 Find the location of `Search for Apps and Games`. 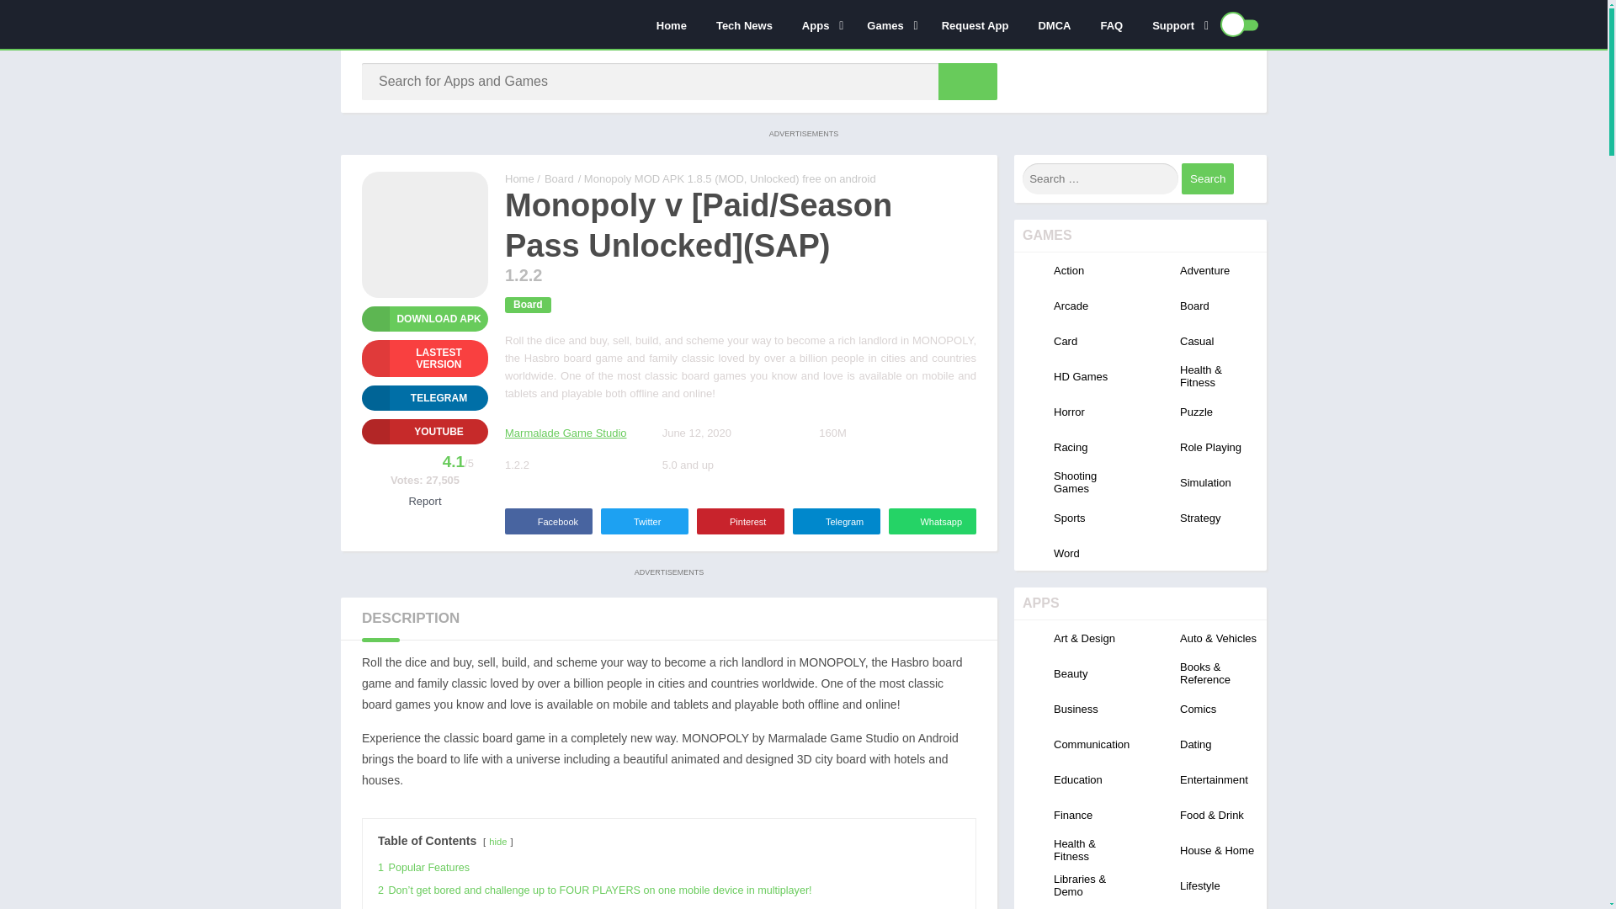

Search for Apps and Games is located at coordinates (968, 81).